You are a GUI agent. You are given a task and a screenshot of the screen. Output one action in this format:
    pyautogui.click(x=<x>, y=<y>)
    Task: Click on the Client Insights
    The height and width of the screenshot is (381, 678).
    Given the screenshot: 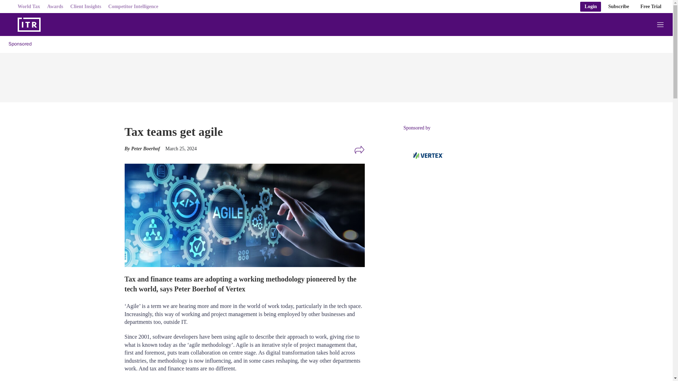 What is the action you would take?
    pyautogui.click(x=85, y=6)
    